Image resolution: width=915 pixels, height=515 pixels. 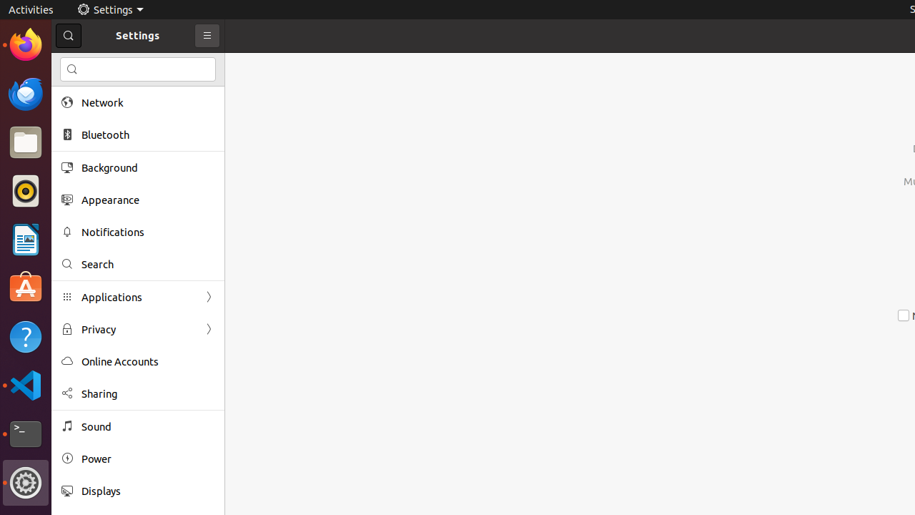 What do you see at coordinates (138, 329) in the screenshot?
I see `Privacy` at bounding box center [138, 329].